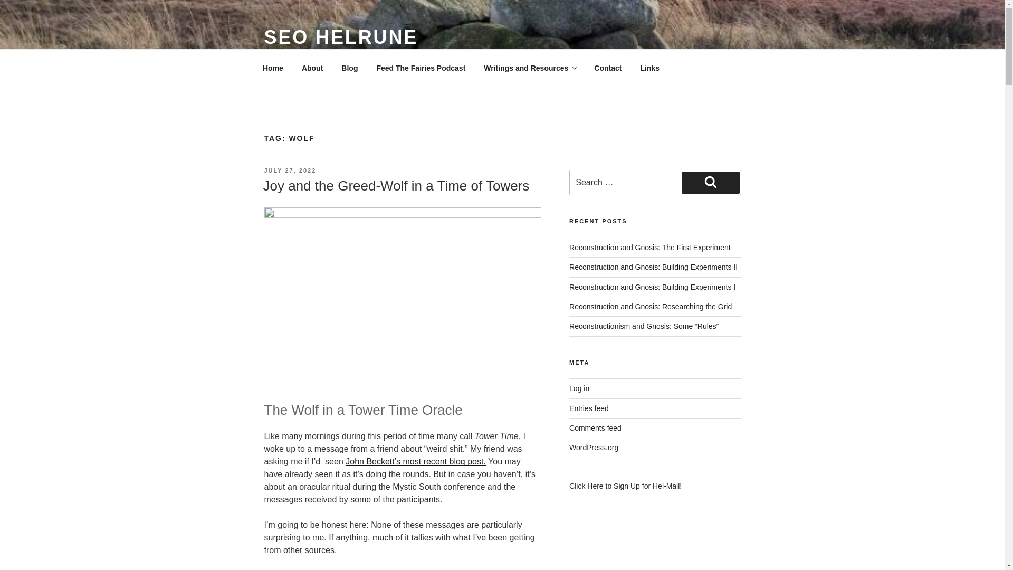  I want to click on Blog, so click(349, 68).